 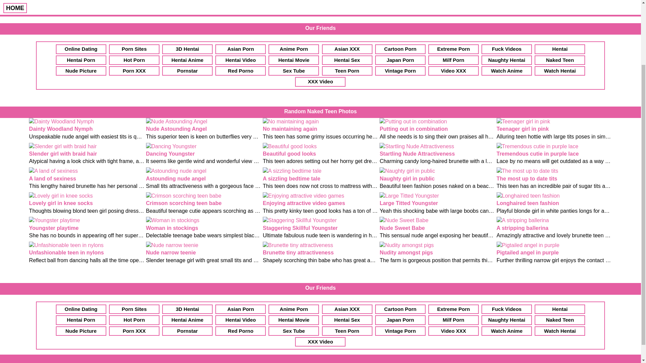 What do you see at coordinates (81, 60) in the screenshot?
I see `Hentai Porn` at bounding box center [81, 60].